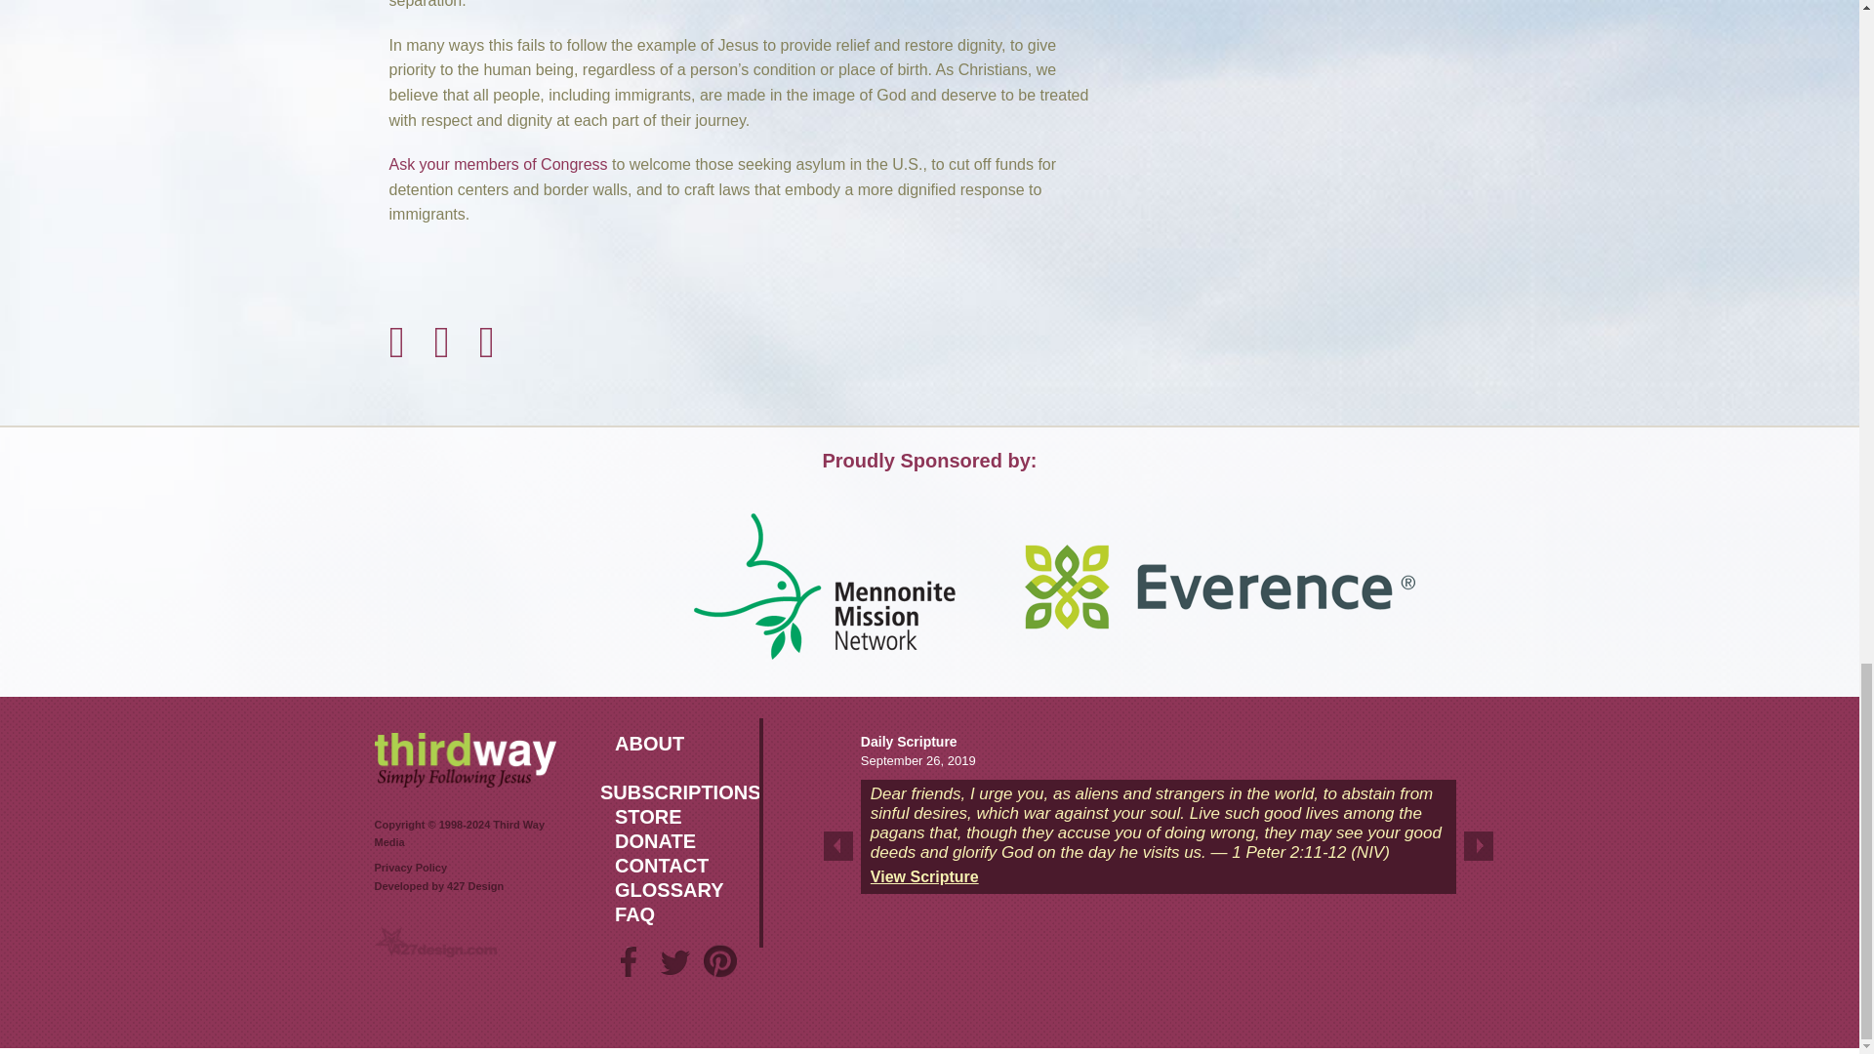  I want to click on Share on Facebook, so click(396, 300).